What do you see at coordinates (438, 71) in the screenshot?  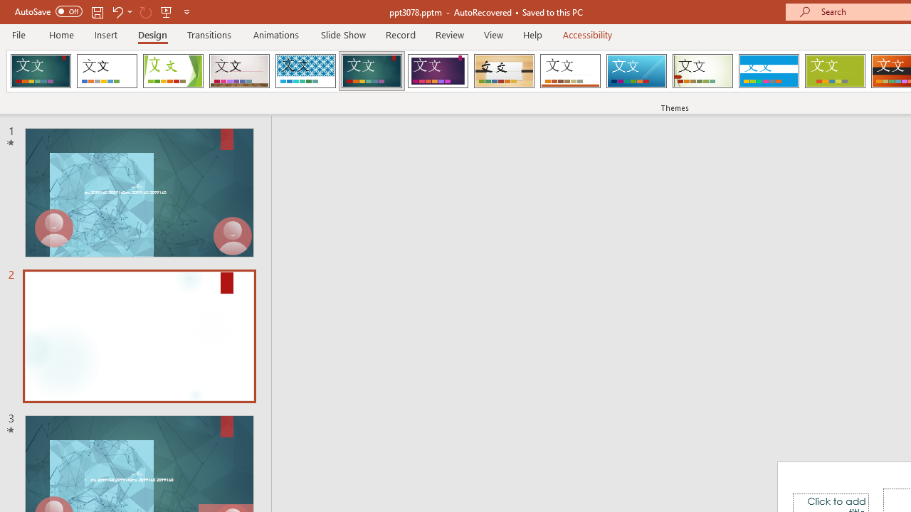 I see `Ion Boardroom` at bounding box center [438, 71].